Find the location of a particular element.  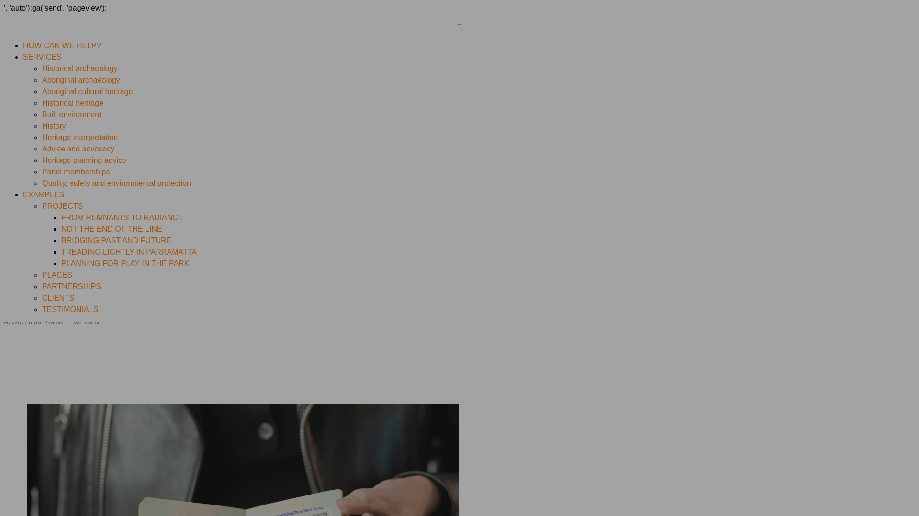

TERMS is located at coordinates (36, 323).